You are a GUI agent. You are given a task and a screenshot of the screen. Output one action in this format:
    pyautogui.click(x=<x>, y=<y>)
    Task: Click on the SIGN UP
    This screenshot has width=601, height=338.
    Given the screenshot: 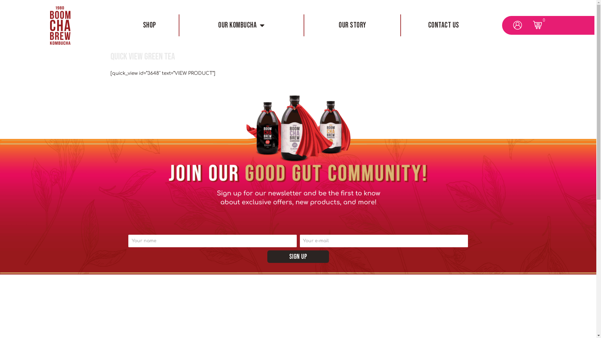 What is the action you would take?
    pyautogui.click(x=298, y=257)
    